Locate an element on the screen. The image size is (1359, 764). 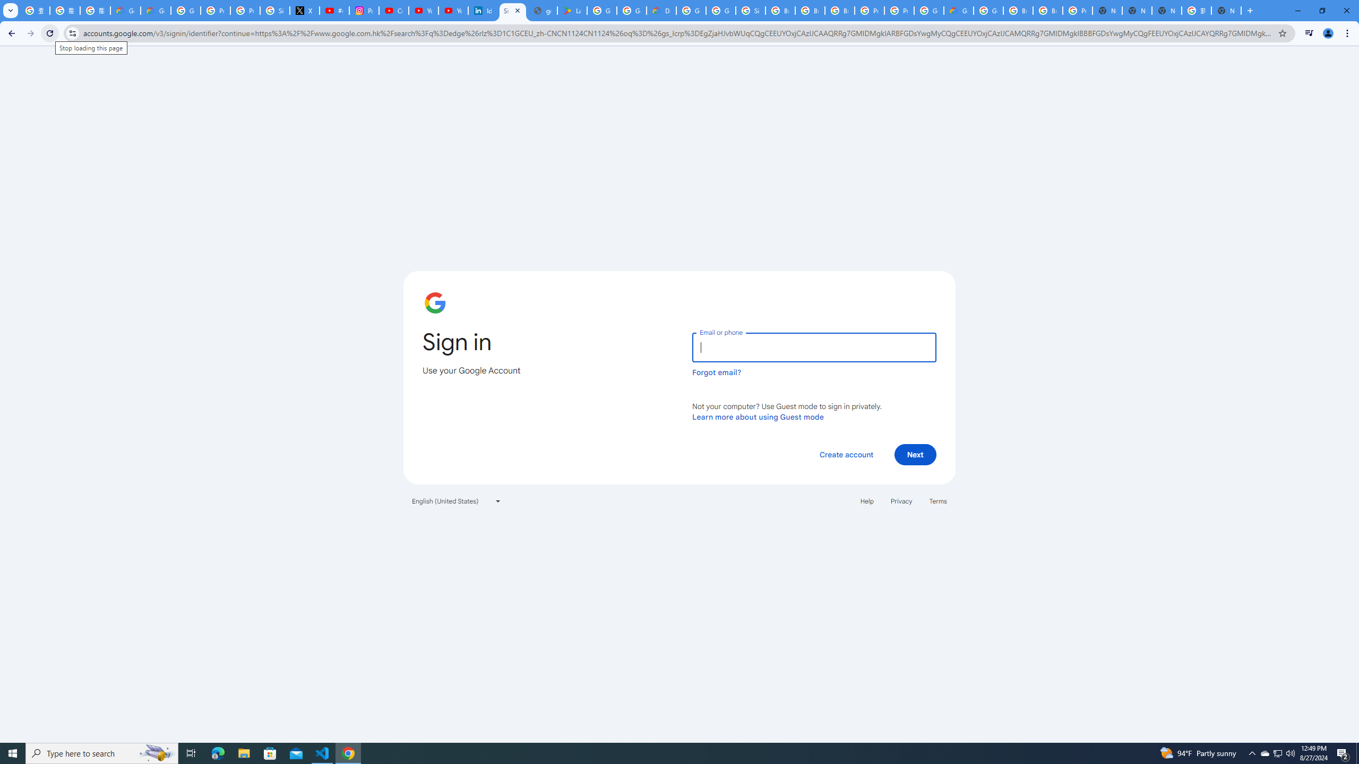
YouTube Culture & Trends - YouTube Top 10, 2021 is located at coordinates (453, 11).